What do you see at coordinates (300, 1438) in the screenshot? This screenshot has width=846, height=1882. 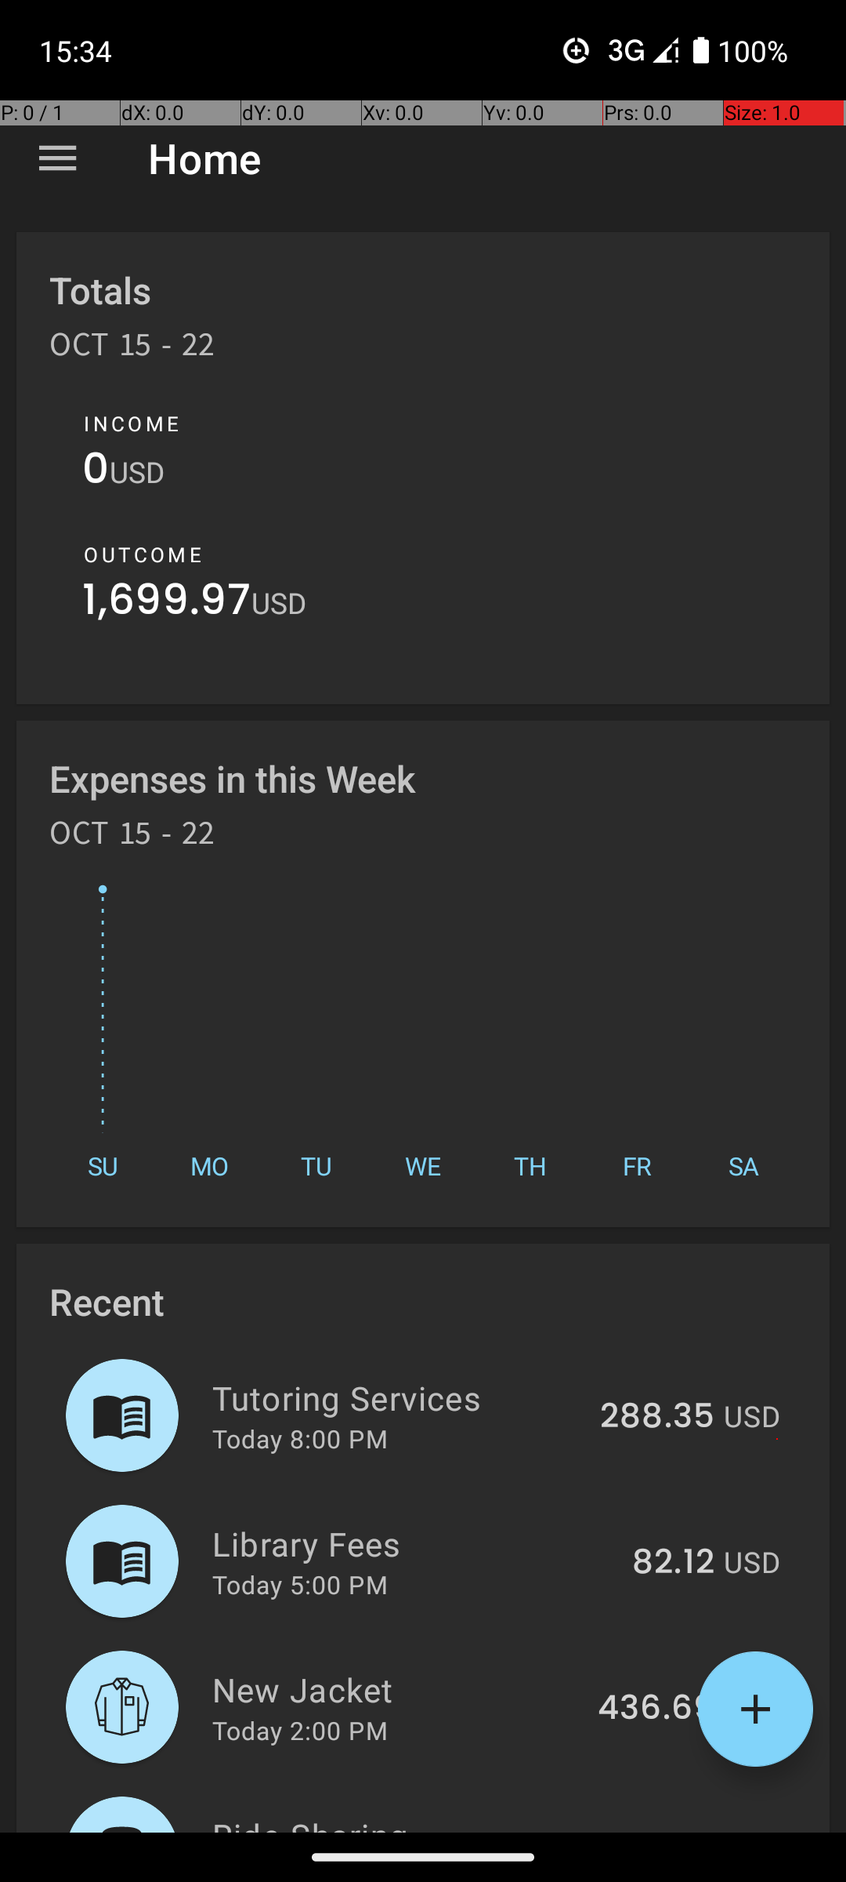 I see `Today 8:00 PM` at bounding box center [300, 1438].